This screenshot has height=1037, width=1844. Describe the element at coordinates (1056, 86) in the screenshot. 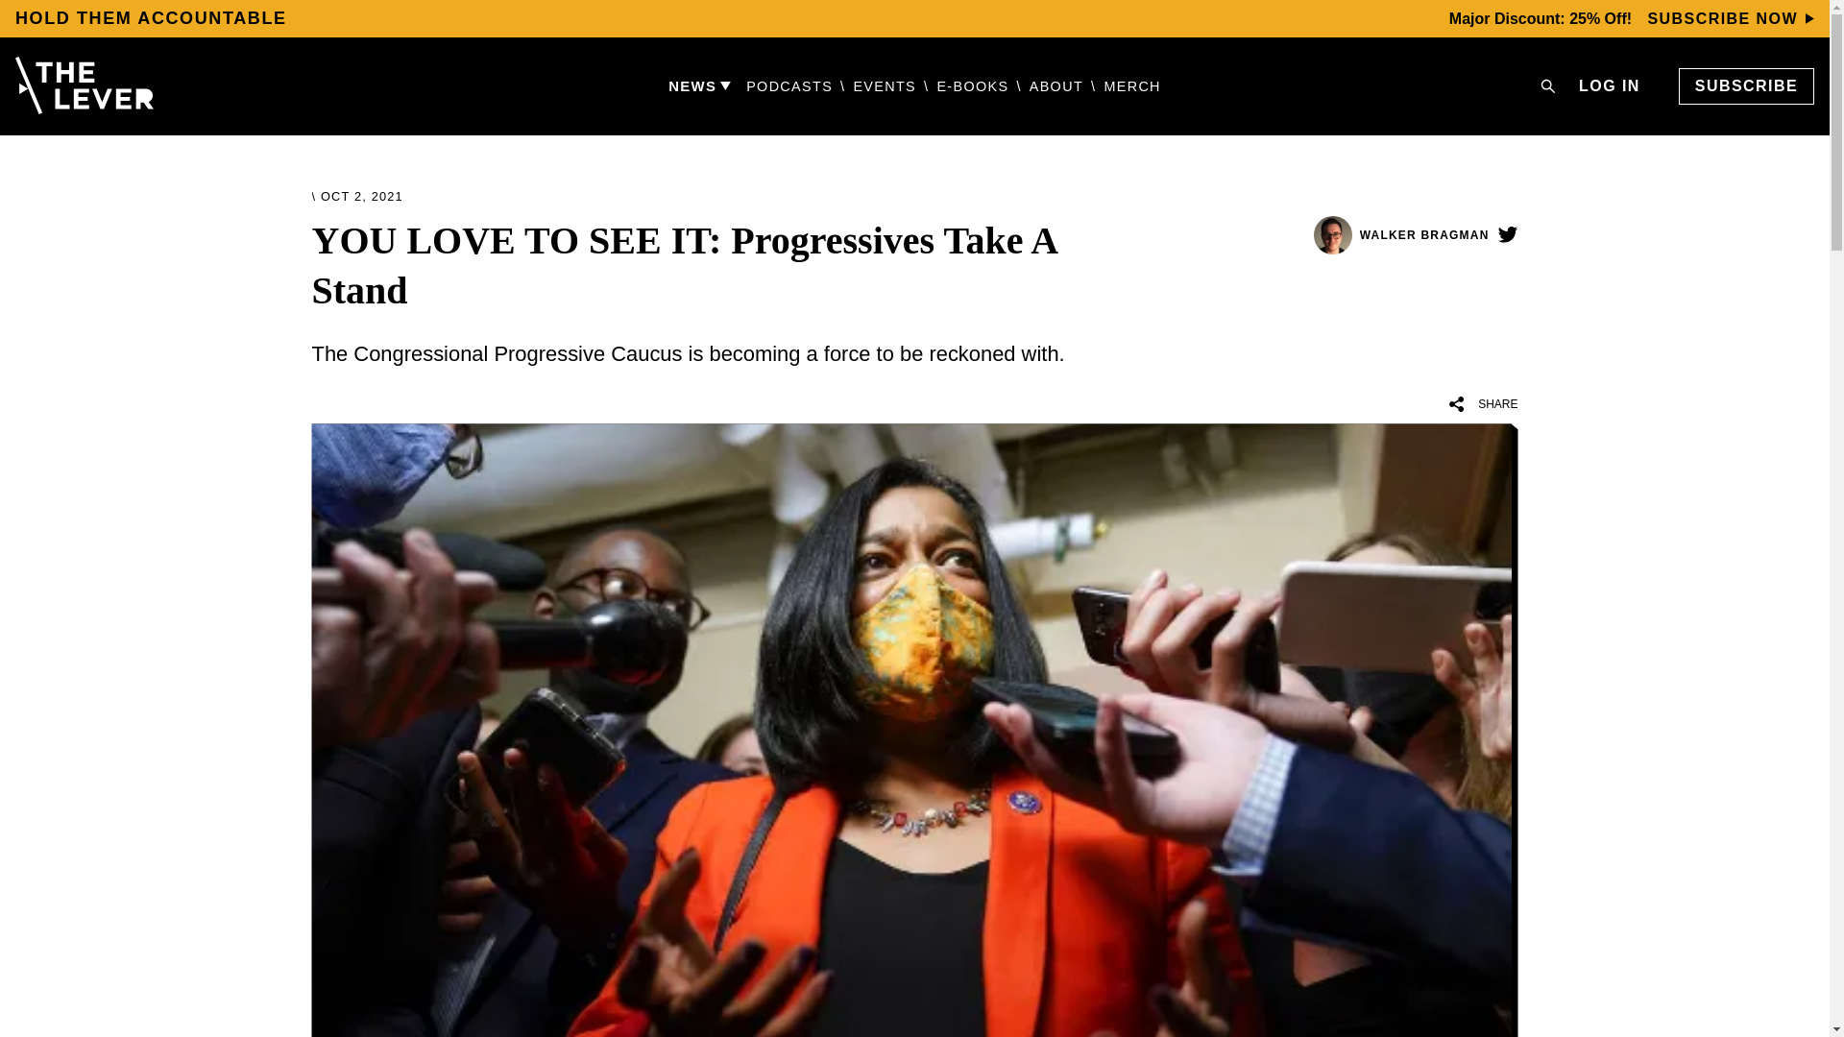

I see `ABOUT` at that location.